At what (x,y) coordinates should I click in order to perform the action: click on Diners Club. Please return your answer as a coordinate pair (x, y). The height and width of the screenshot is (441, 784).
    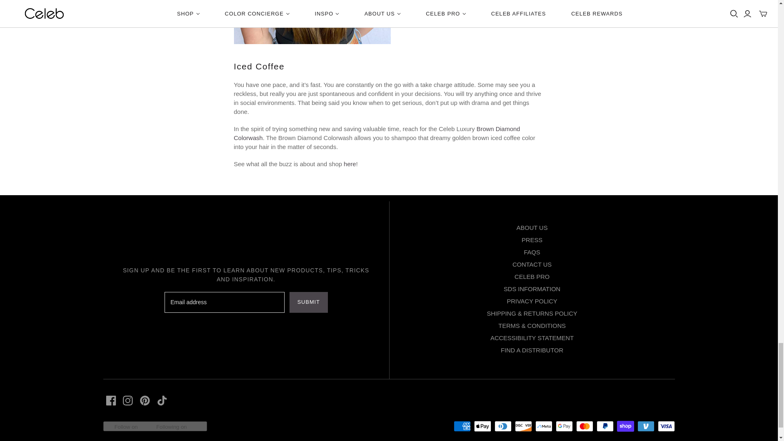
    Looking at the image, I should click on (502, 426).